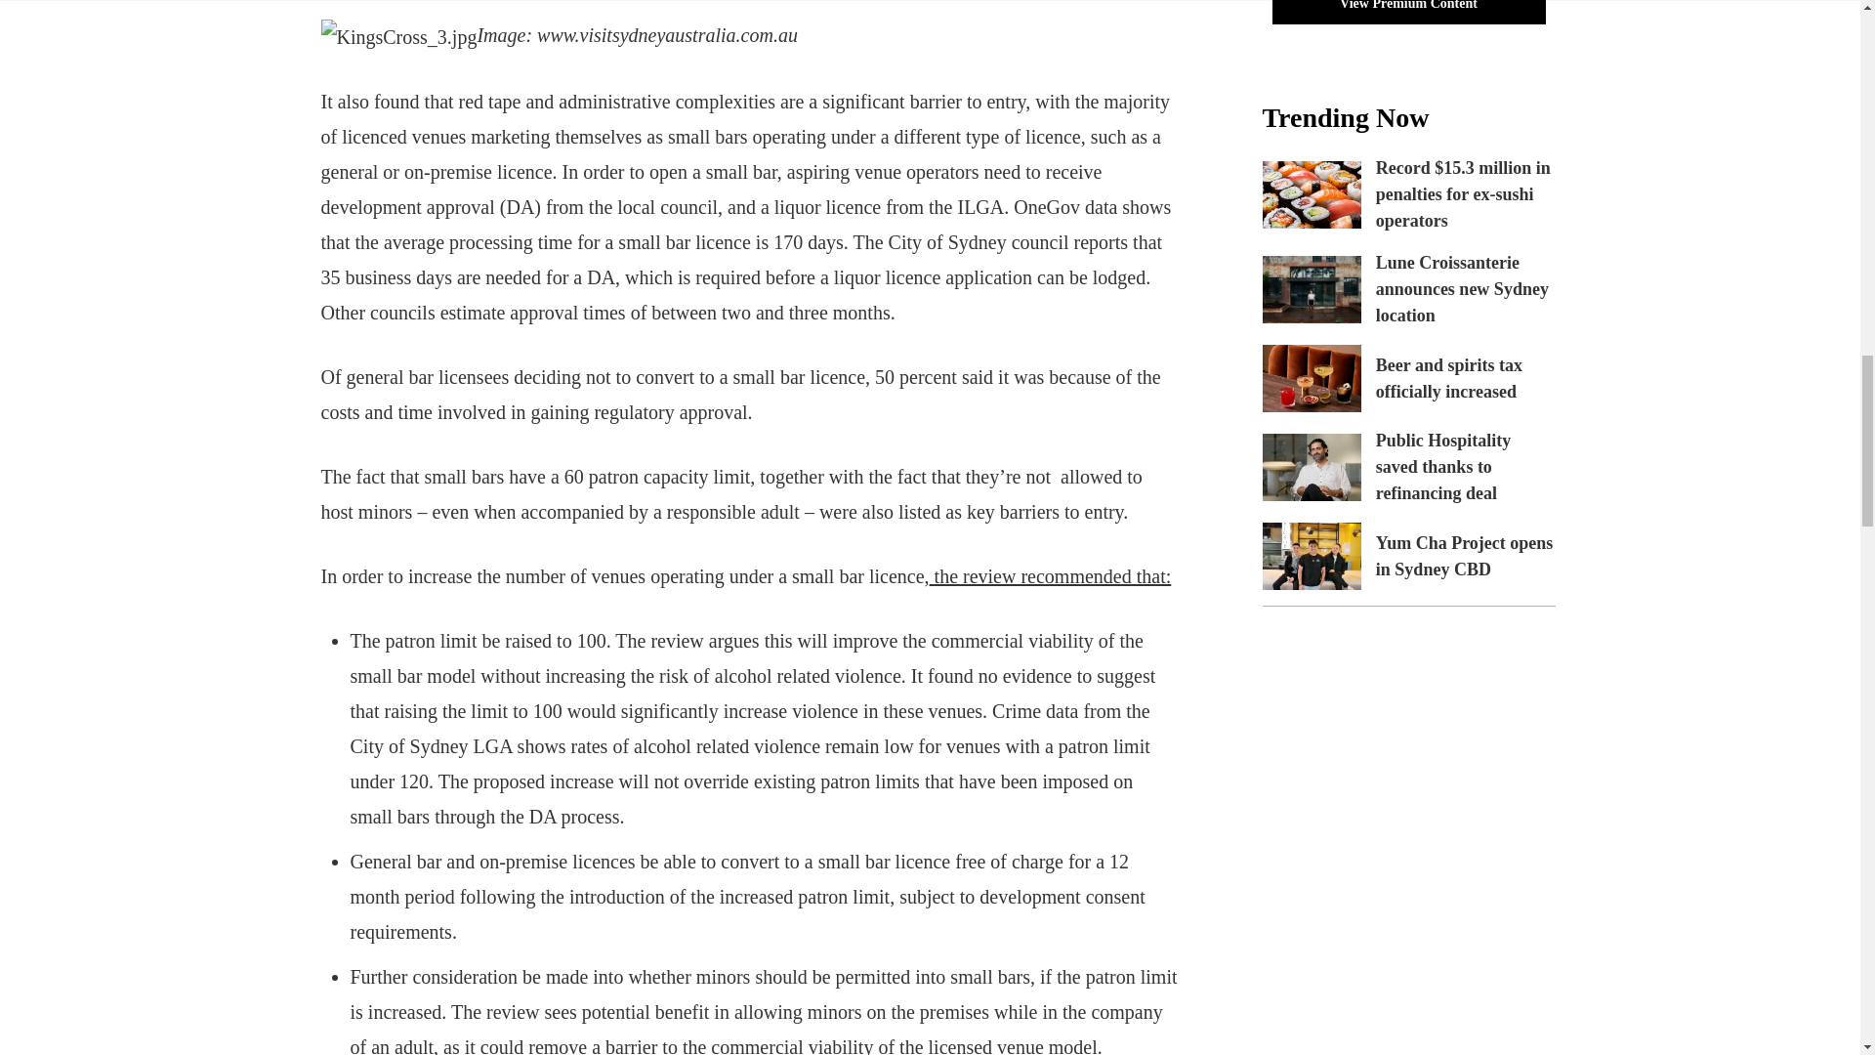  I want to click on Public Hospitality saved thanks to refinancing deal, so click(1311, 467).